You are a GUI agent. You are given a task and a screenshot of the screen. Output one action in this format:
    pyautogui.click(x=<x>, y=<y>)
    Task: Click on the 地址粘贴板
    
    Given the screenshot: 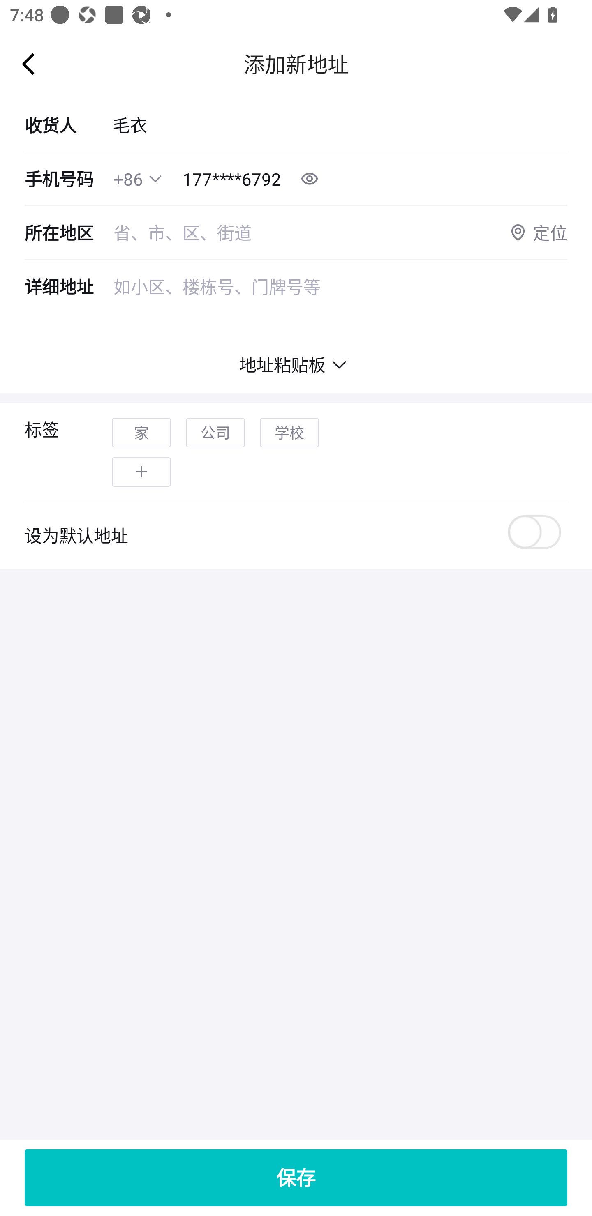 What is the action you would take?
    pyautogui.click(x=296, y=365)
    